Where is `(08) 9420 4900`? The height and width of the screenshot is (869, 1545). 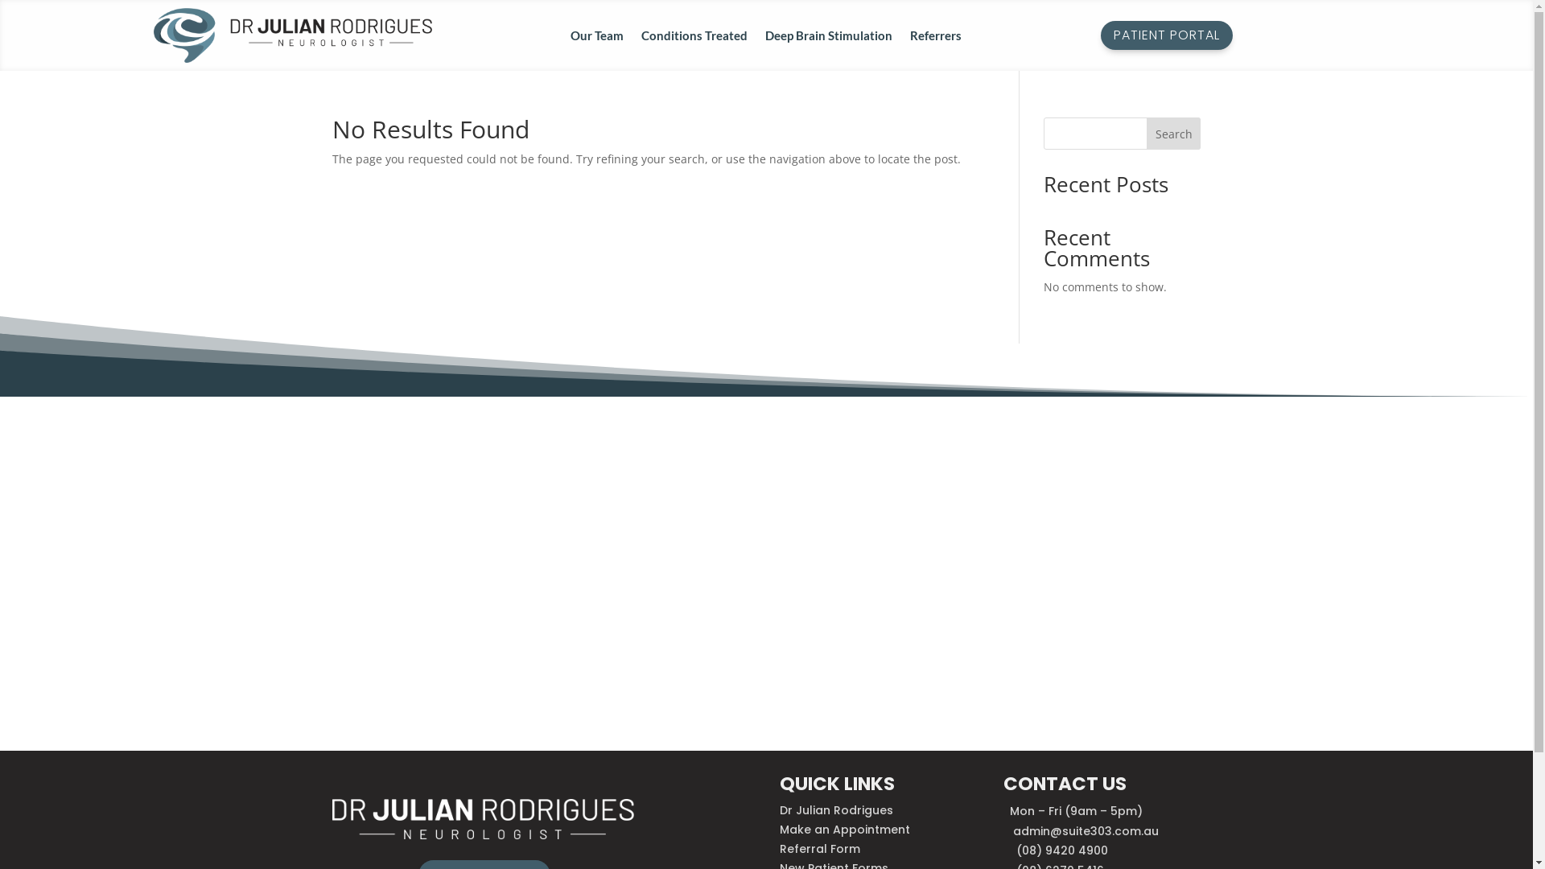 (08) 9420 4900 is located at coordinates (1062, 850).